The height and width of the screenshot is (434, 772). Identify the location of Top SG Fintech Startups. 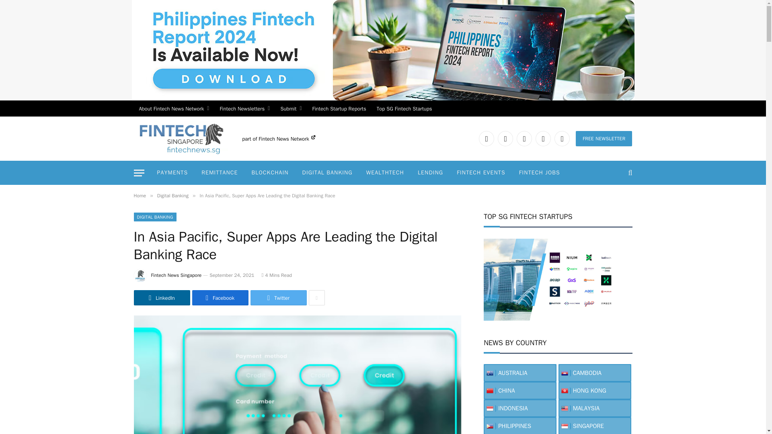
(404, 108).